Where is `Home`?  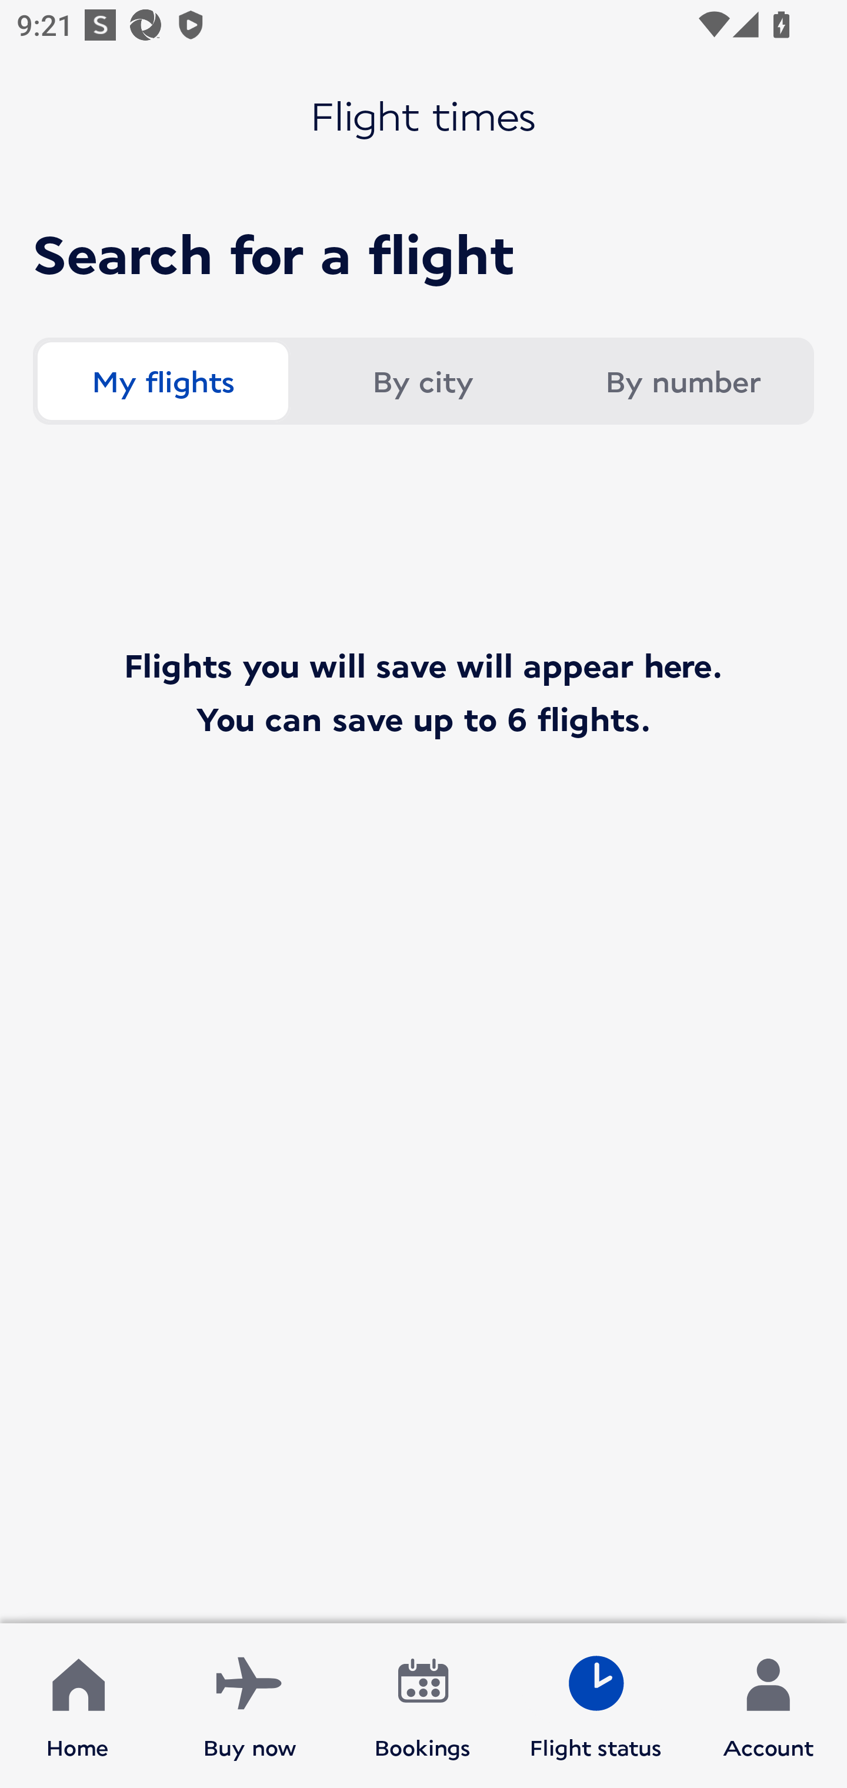
Home is located at coordinates (78, 1706).